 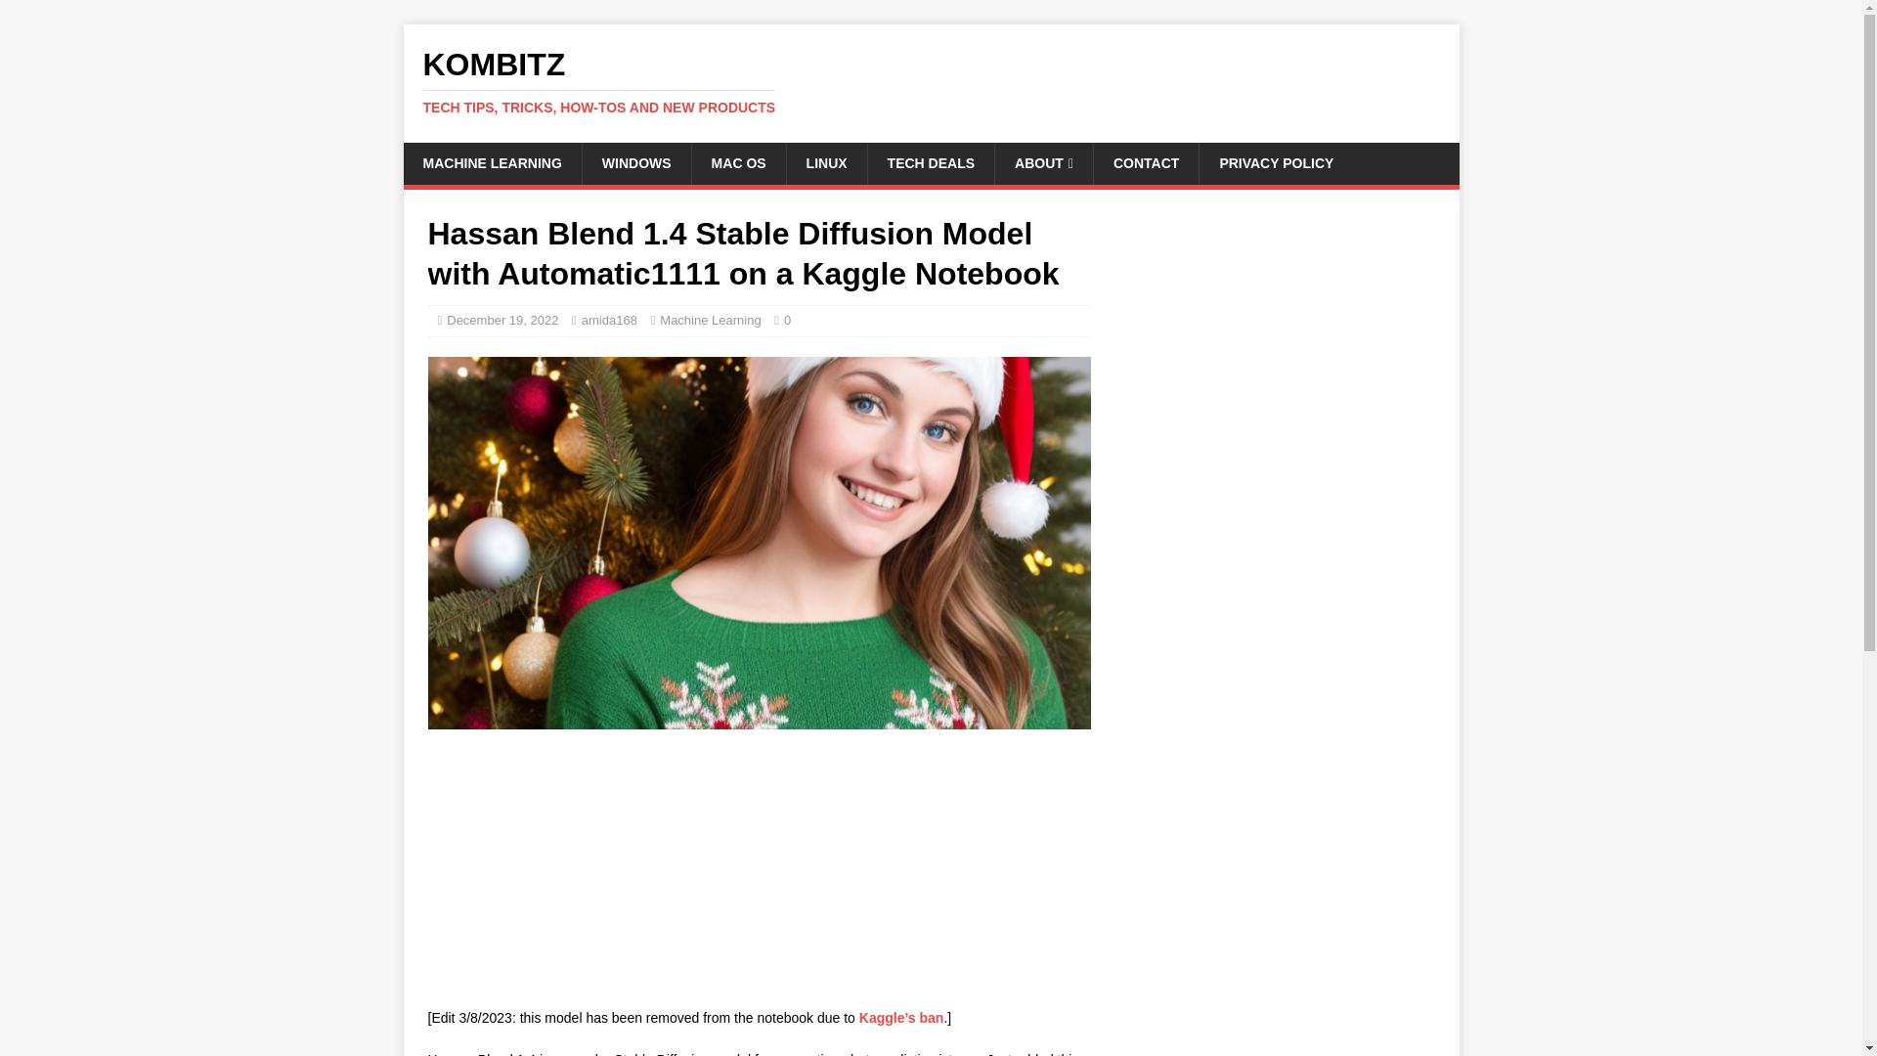 I want to click on December 19, 2022, so click(x=1146, y=162).